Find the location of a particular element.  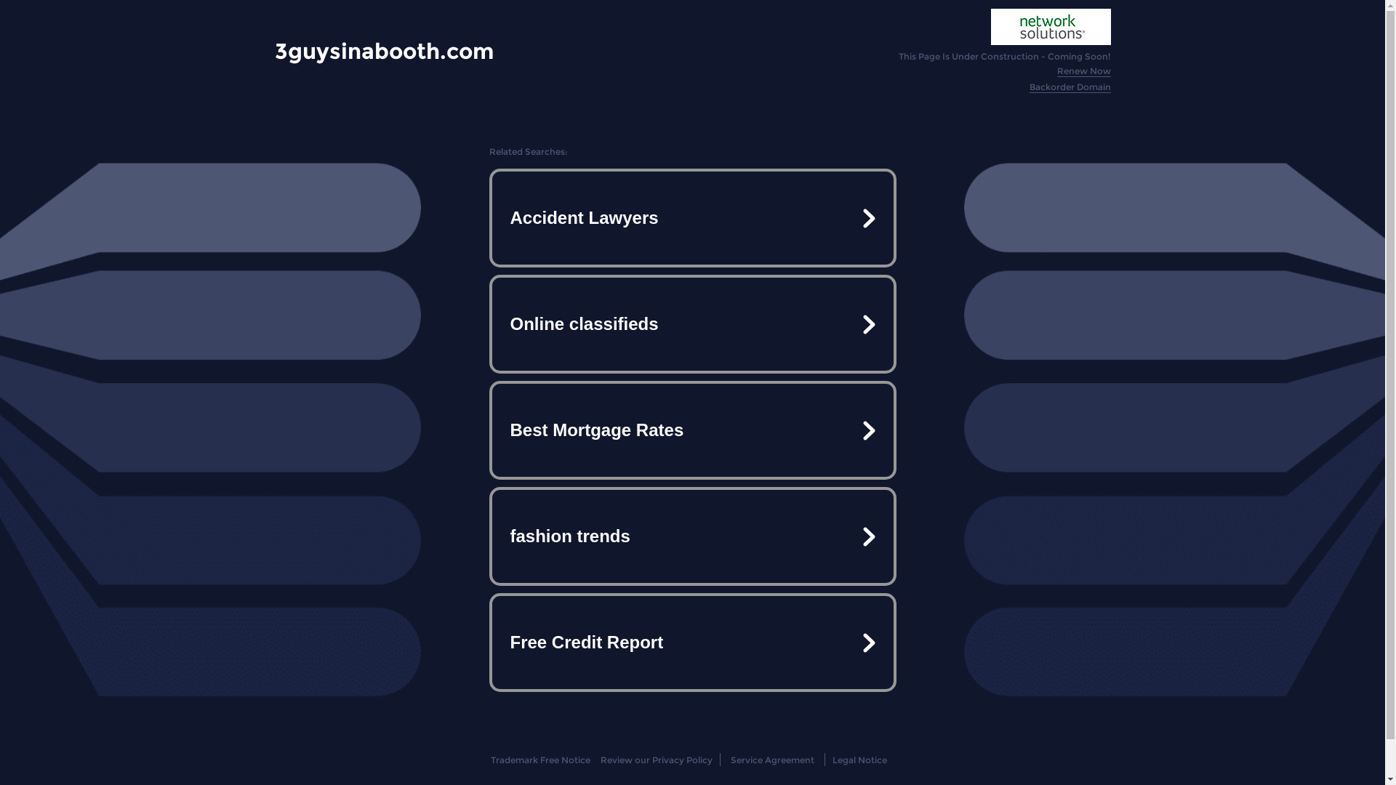

fashion trends is located at coordinates (692, 536).